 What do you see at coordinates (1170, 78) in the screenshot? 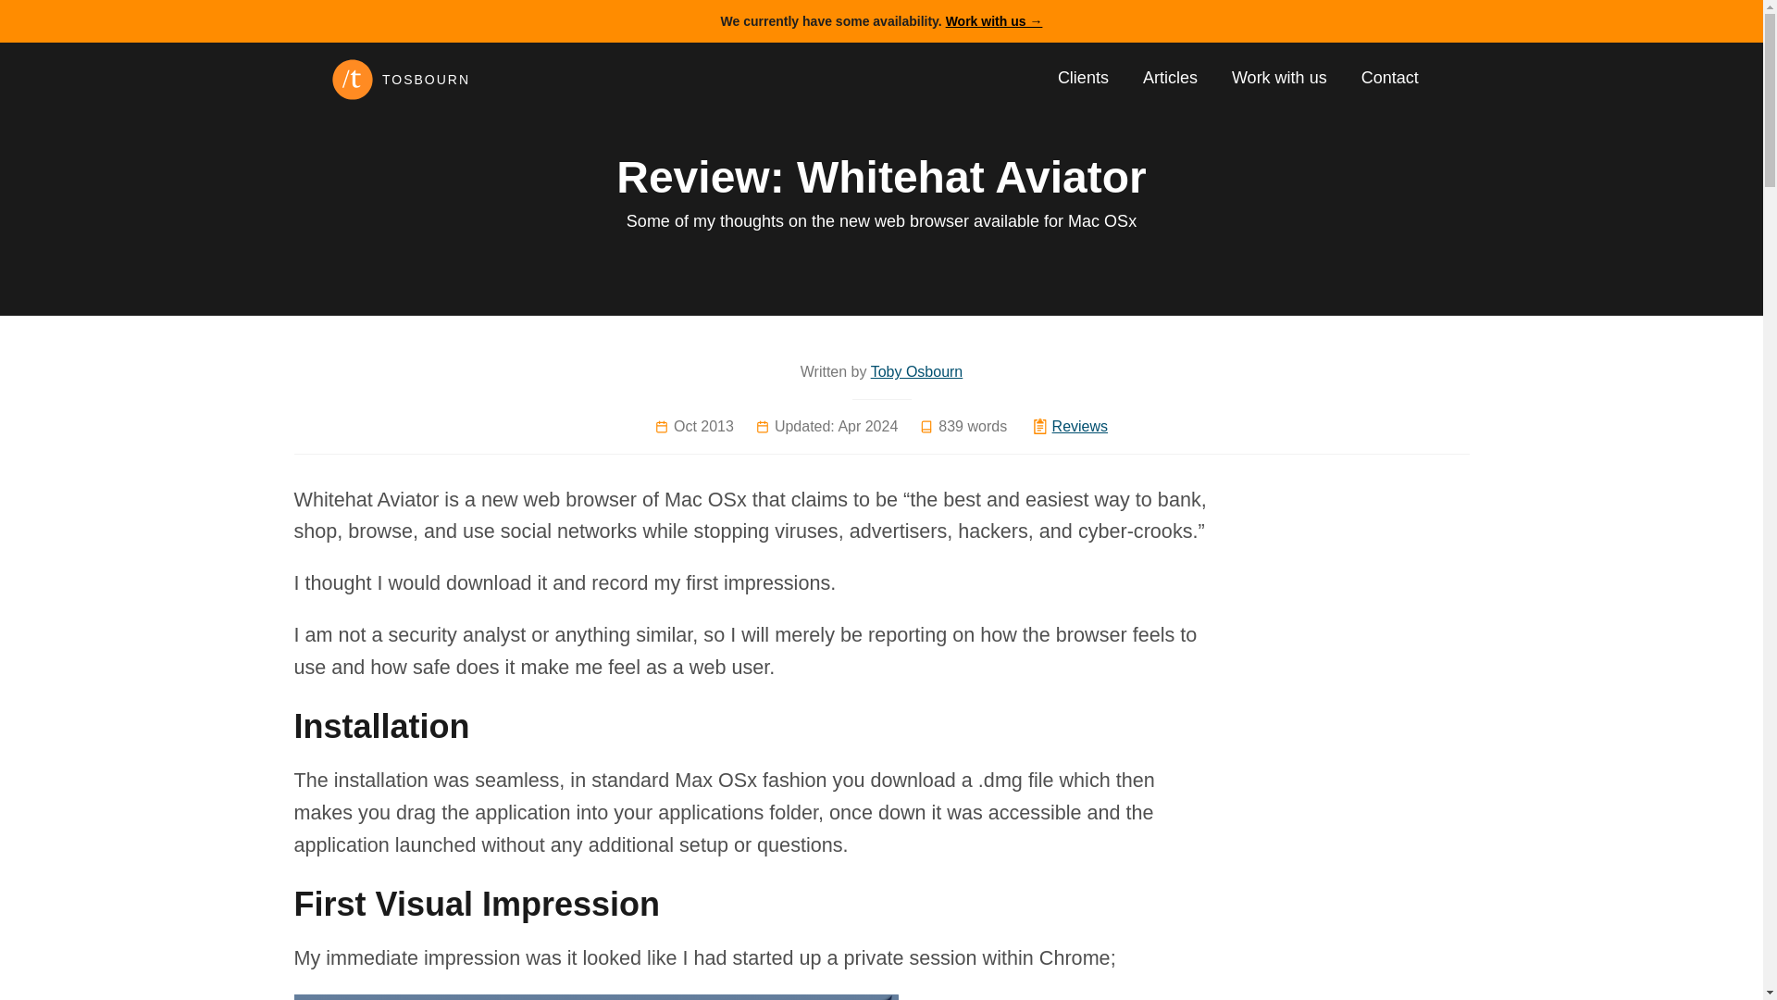
I see `Articles` at bounding box center [1170, 78].